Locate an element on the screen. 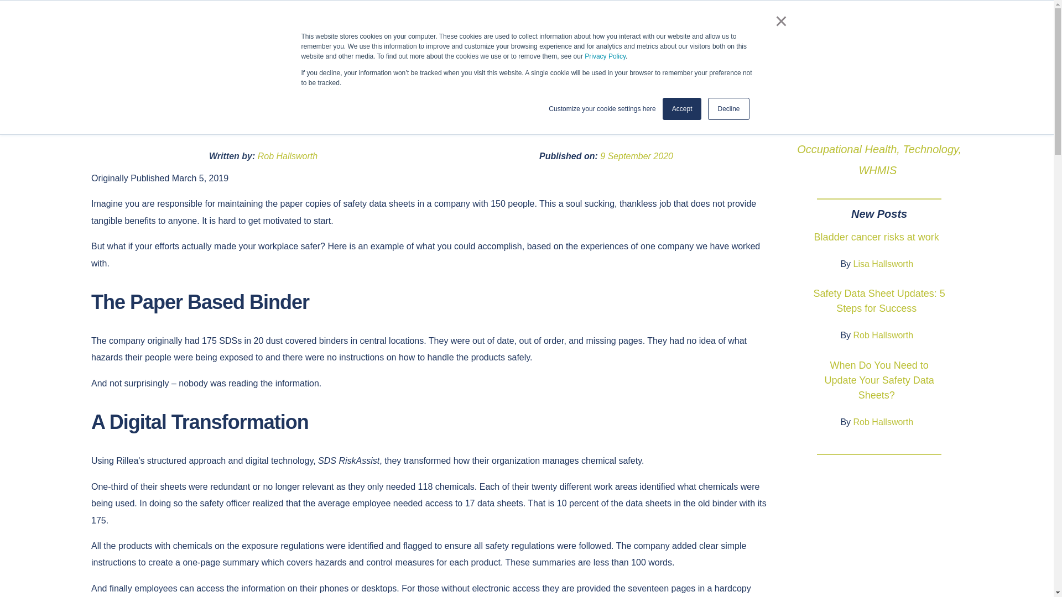  Decline is located at coordinates (728, 109).